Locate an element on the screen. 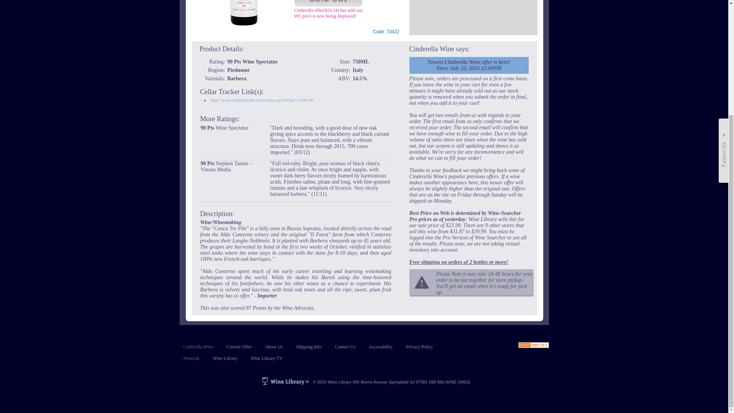 This screenshot has height=413, width=734. Wine Library TV is located at coordinates (267, 358).